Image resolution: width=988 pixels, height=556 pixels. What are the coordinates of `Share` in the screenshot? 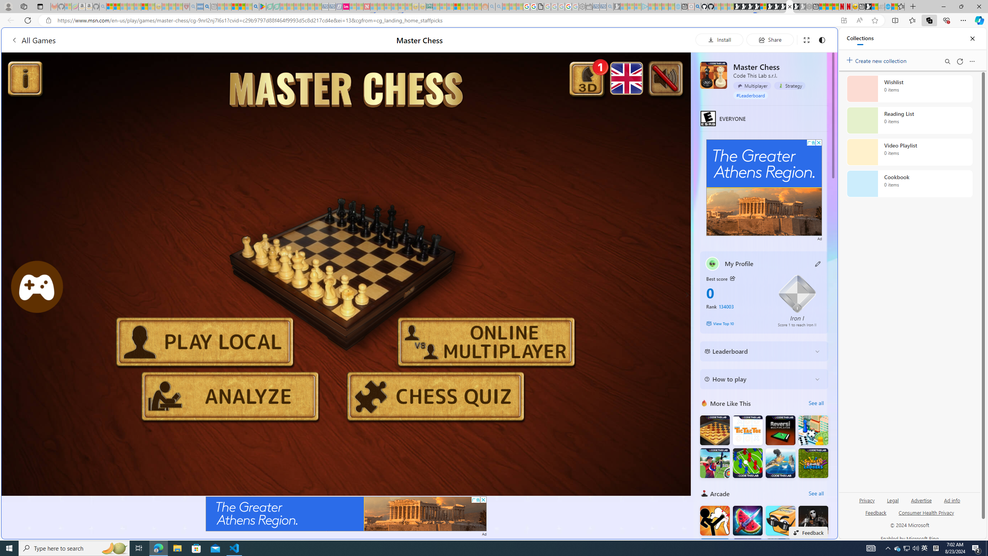 It's located at (770, 39).